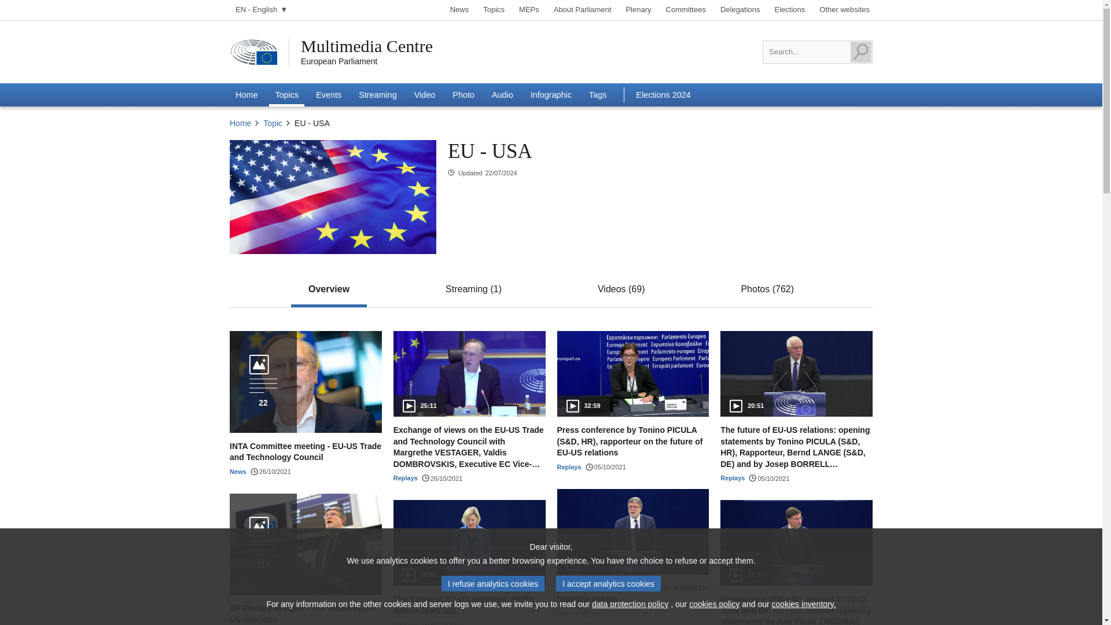 The image size is (1111, 625). Describe the element at coordinates (741, 10) in the screenshot. I see `Delegations` at that location.